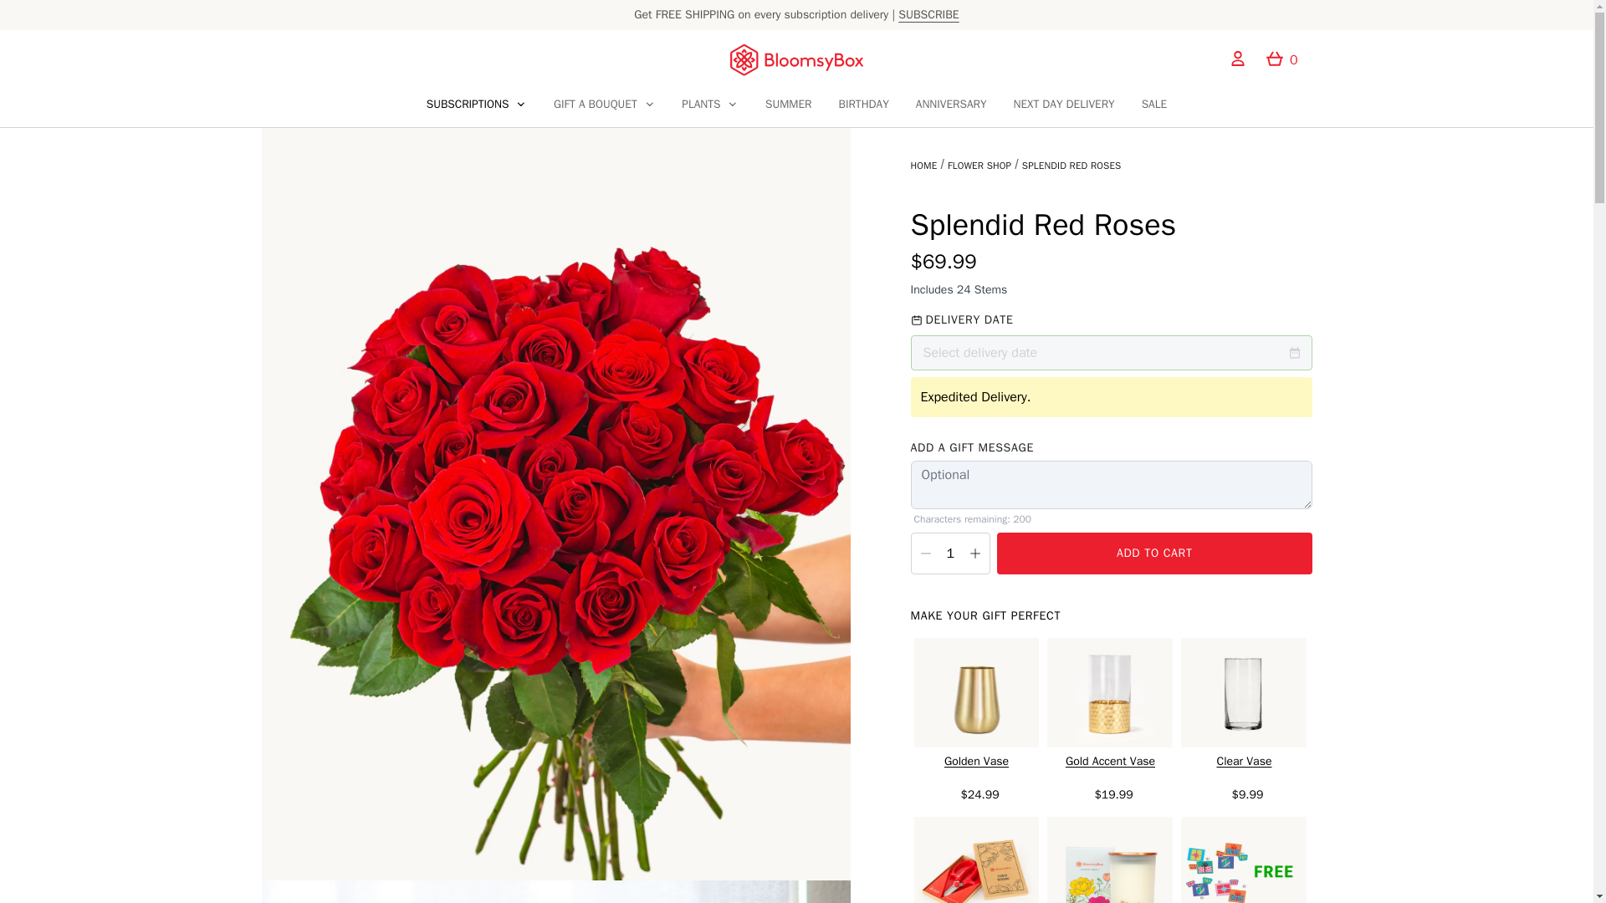  What do you see at coordinates (971, 448) in the screenshot?
I see `ADD A GIFT MESSAGE` at bounding box center [971, 448].